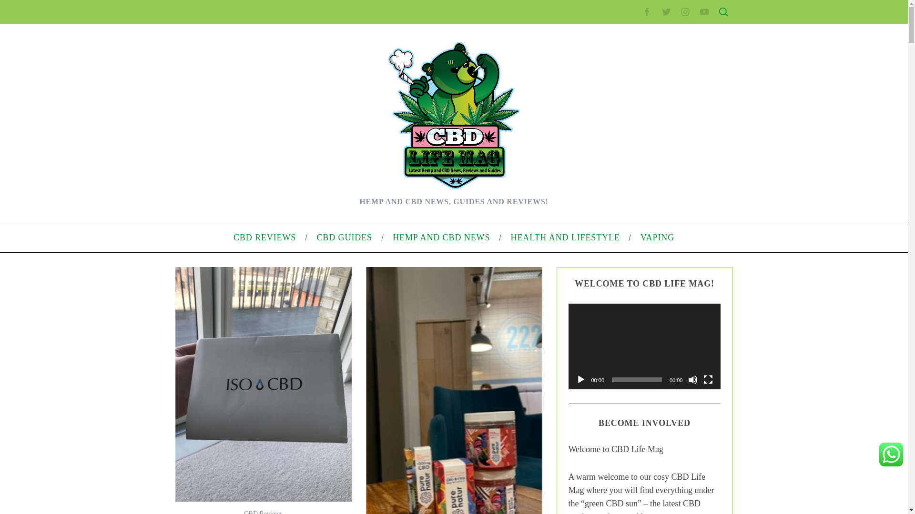 The width and height of the screenshot is (915, 514). What do you see at coordinates (614, 321) in the screenshot?
I see `Blog` at bounding box center [614, 321].